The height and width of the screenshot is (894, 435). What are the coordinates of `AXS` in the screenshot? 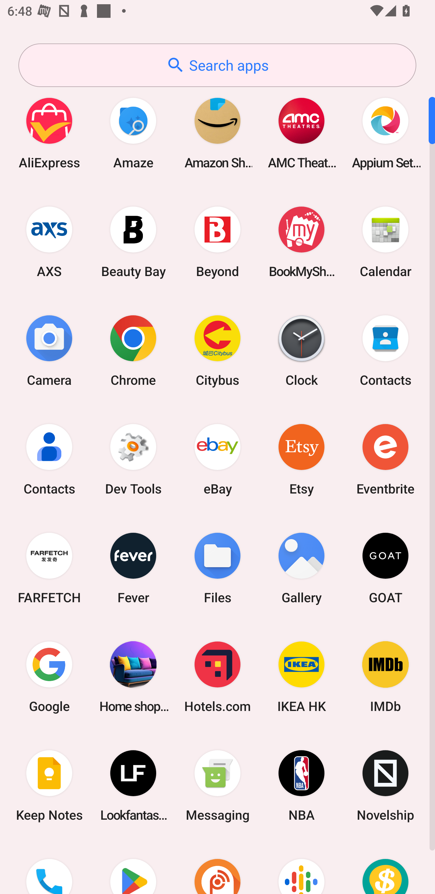 It's located at (49, 242).